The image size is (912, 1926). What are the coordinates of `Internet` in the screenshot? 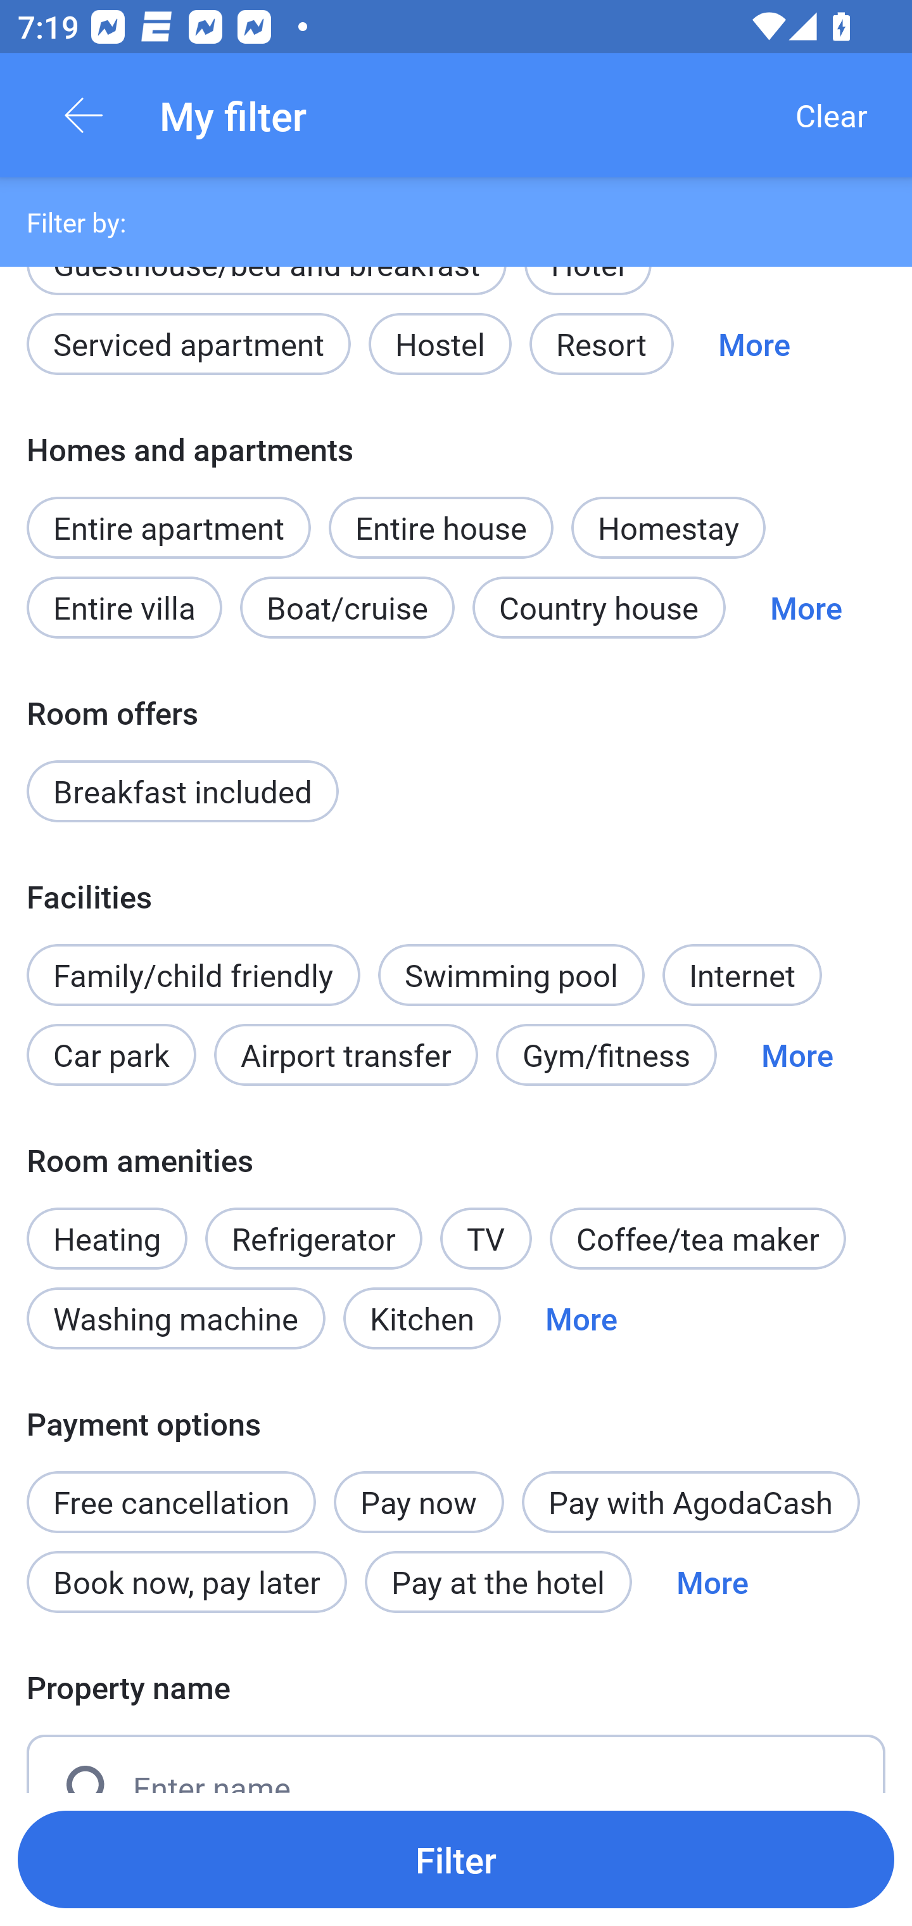 It's located at (742, 976).